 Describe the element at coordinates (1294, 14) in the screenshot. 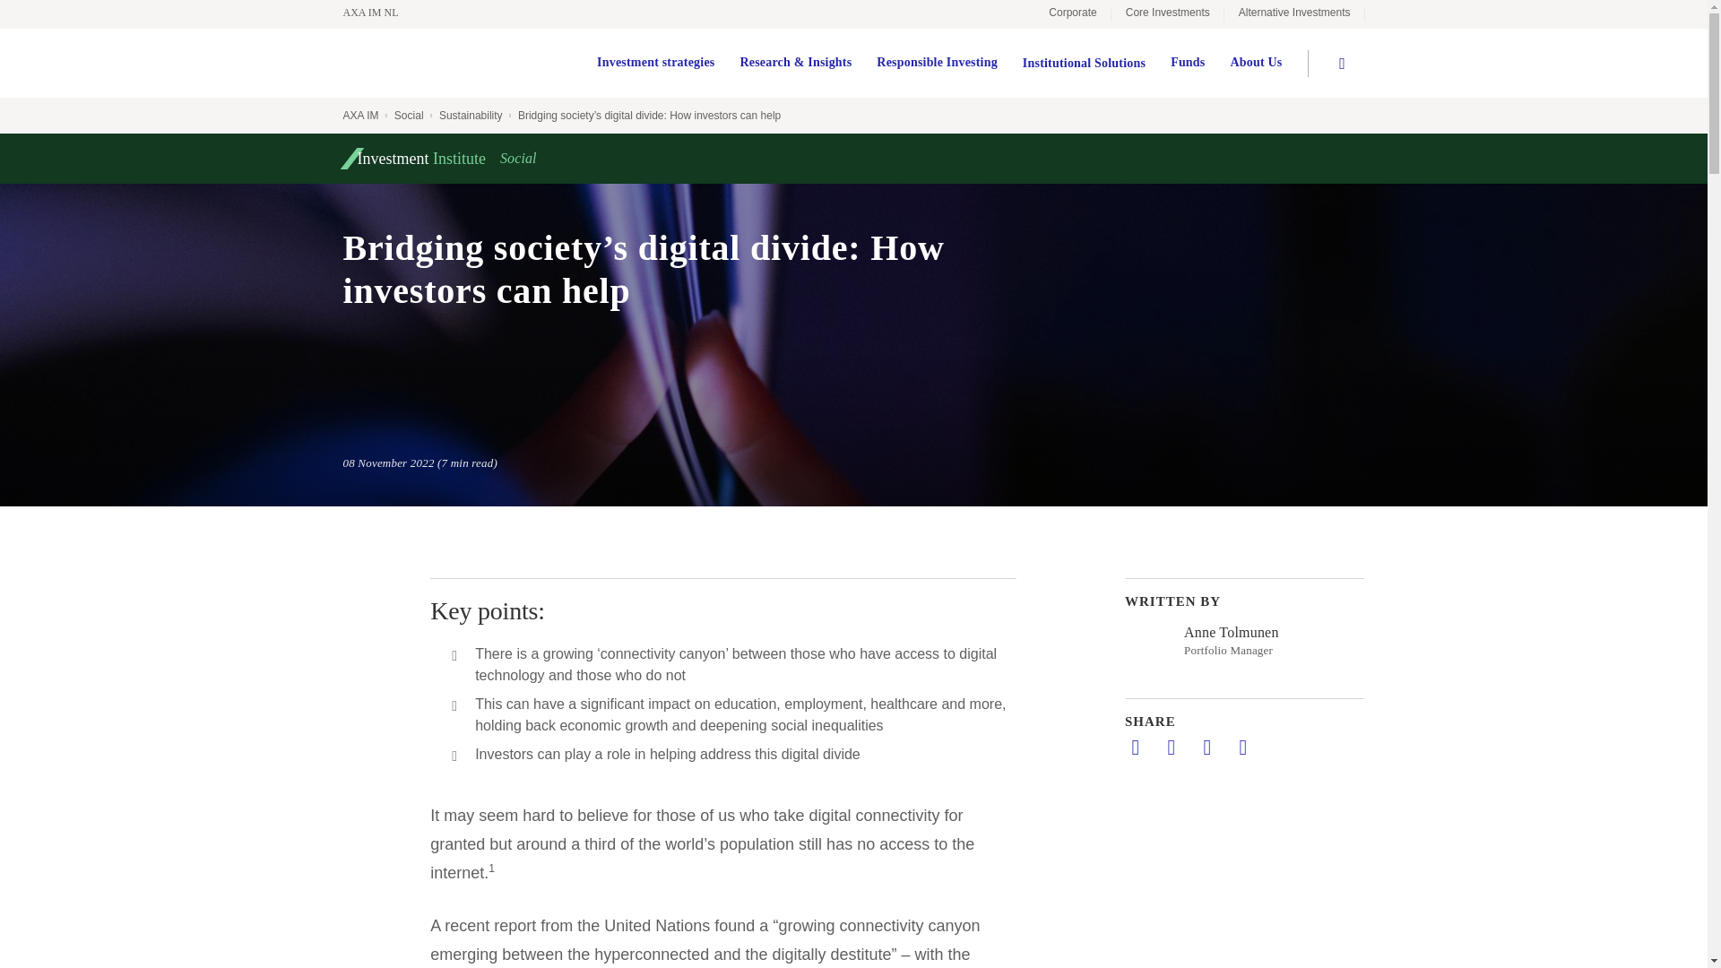

I see `Alternative Investments` at that location.